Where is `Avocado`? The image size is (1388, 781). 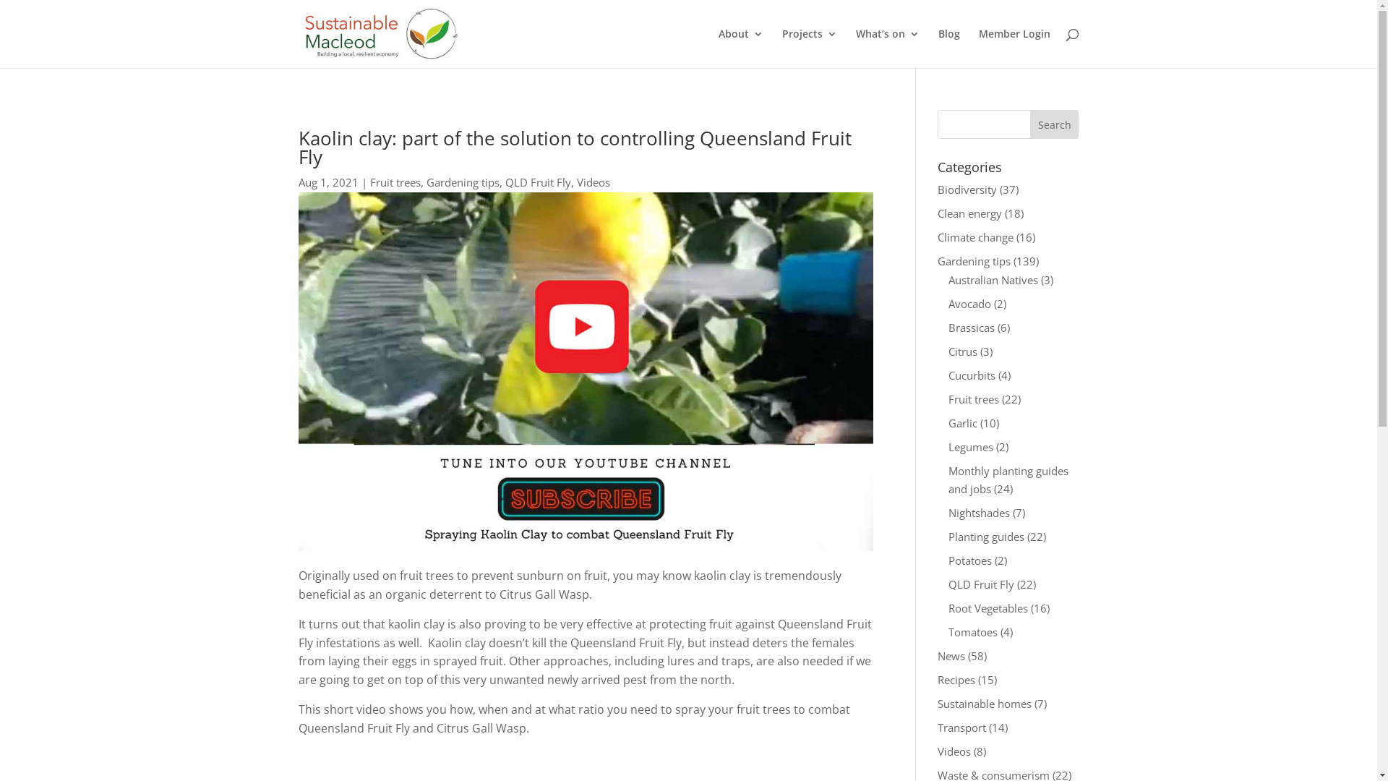 Avocado is located at coordinates (970, 304).